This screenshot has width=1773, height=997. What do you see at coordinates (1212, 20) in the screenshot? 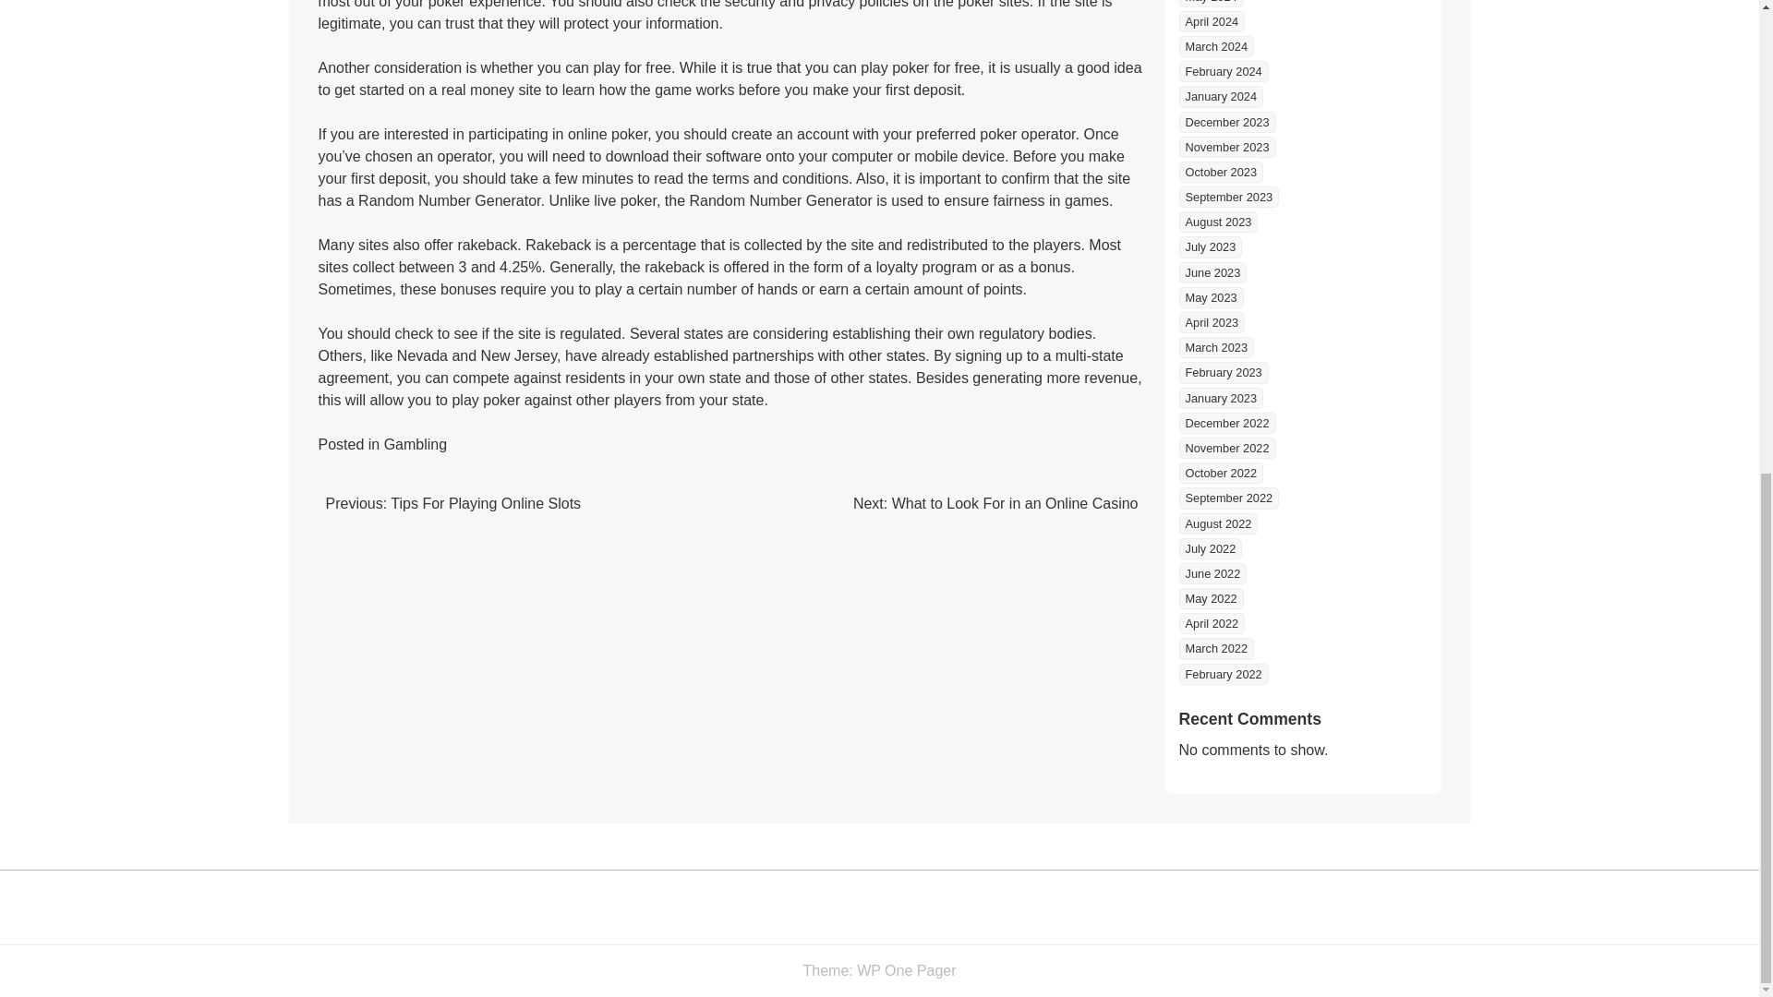
I see `April 2024` at bounding box center [1212, 20].